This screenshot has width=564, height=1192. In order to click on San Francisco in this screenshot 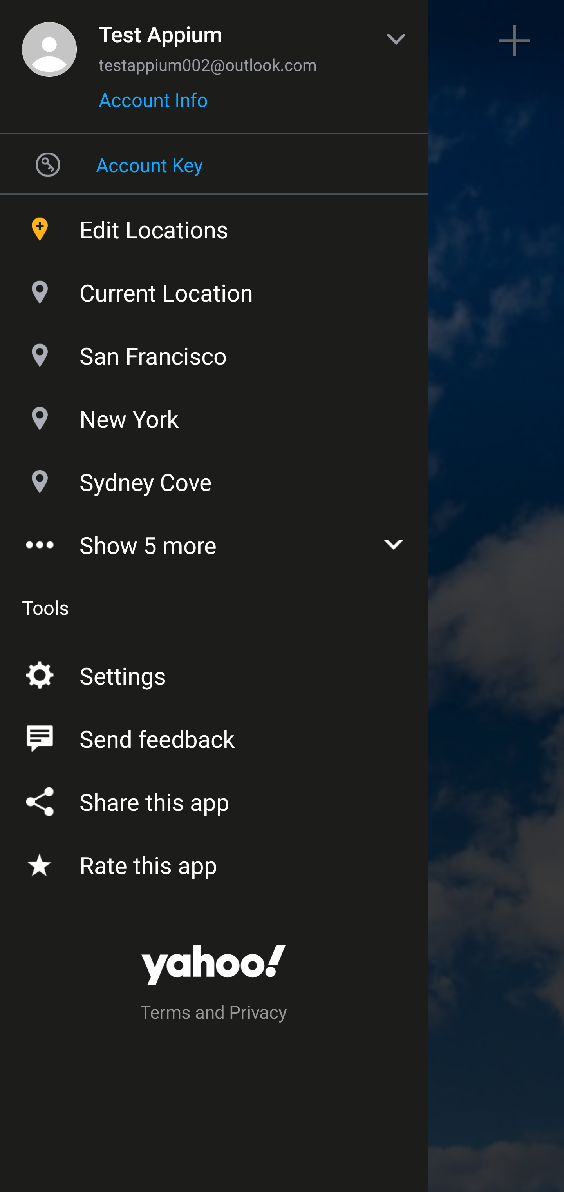, I will do `click(214, 352)`.